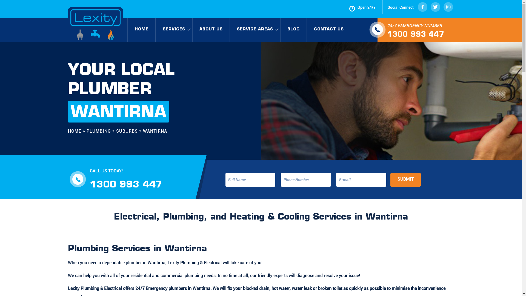  What do you see at coordinates (211, 30) in the screenshot?
I see `ABOUT US` at bounding box center [211, 30].